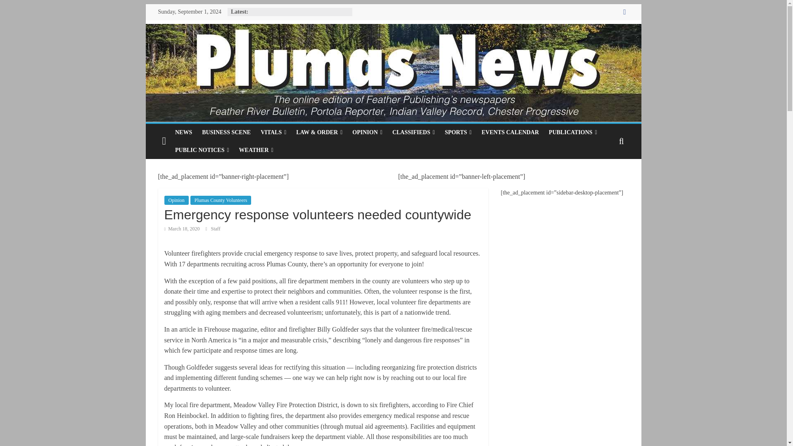 This screenshot has width=793, height=446. I want to click on CLASSIFIEDS, so click(414, 133).